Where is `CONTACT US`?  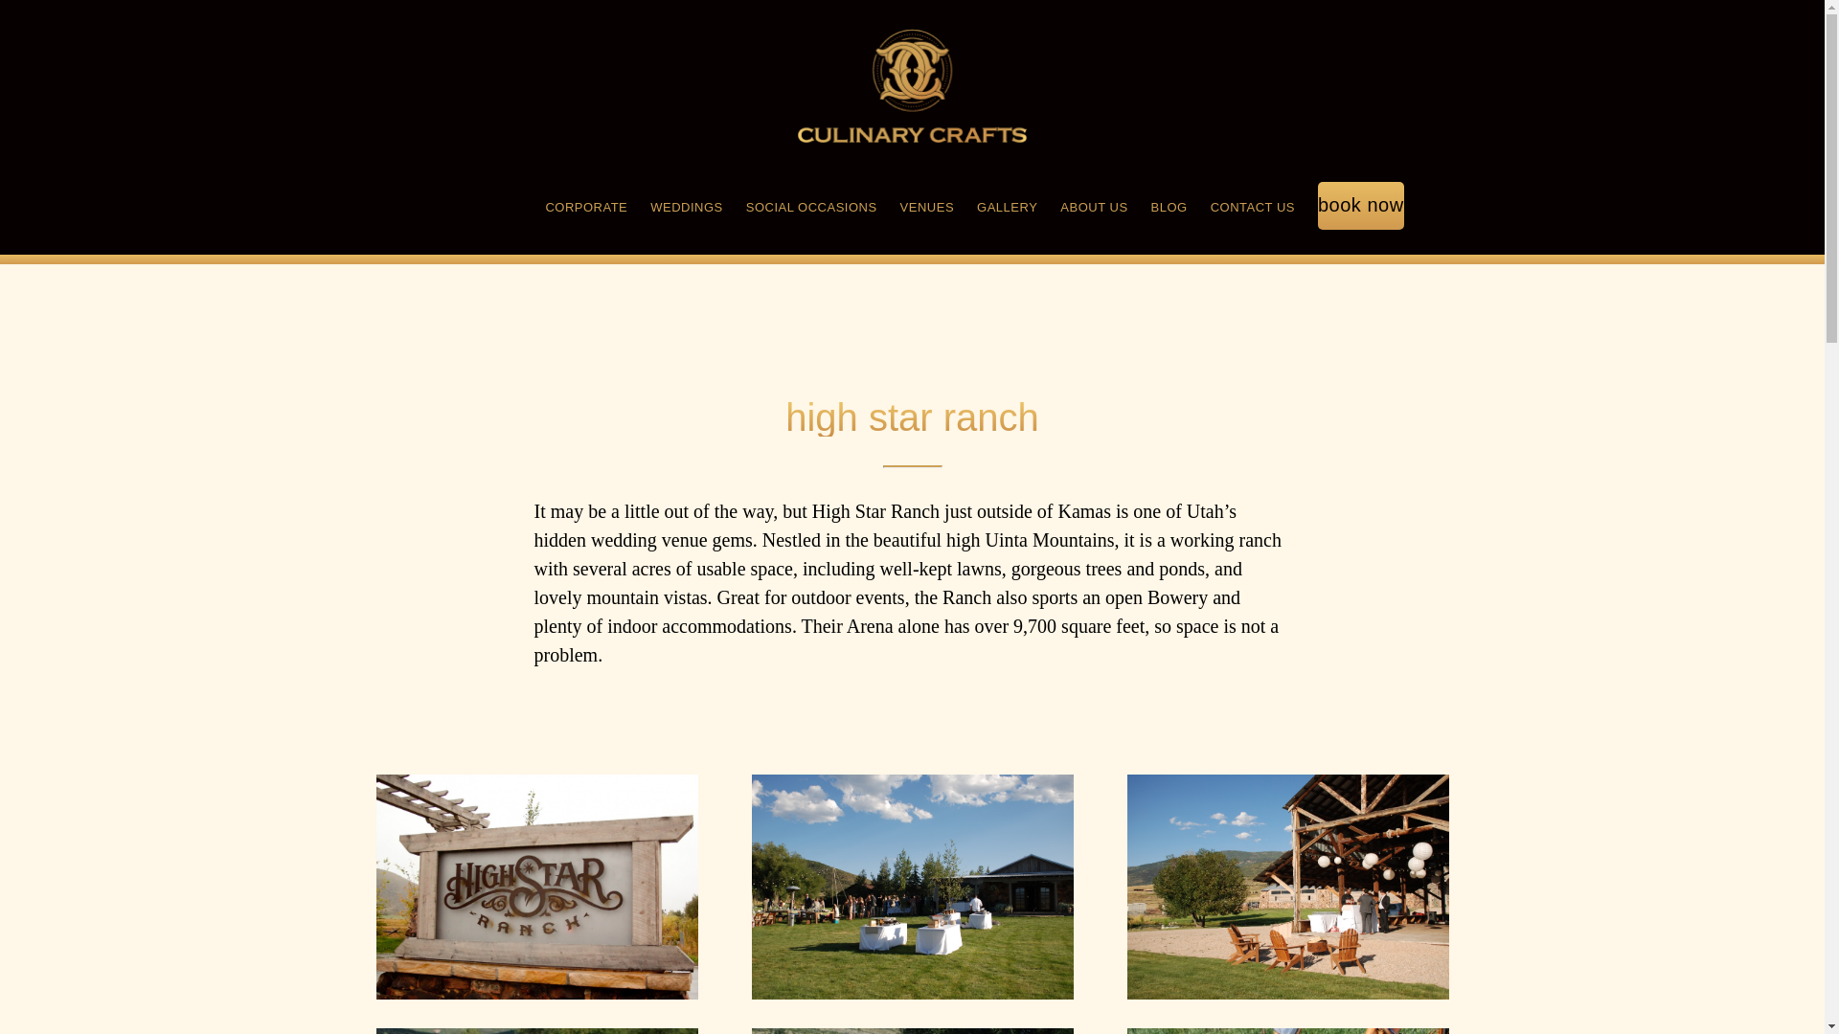
CONTACT US is located at coordinates (1252, 209).